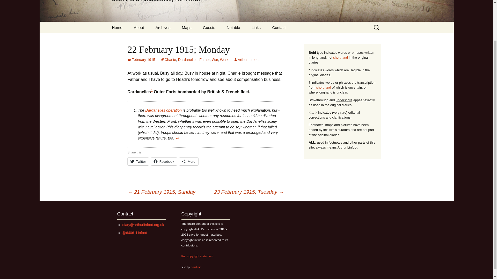 Image resolution: width=497 pixels, height=279 pixels. What do you see at coordinates (164, 161) in the screenshot?
I see `Click to share on Facebook` at bounding box center [164, 161].